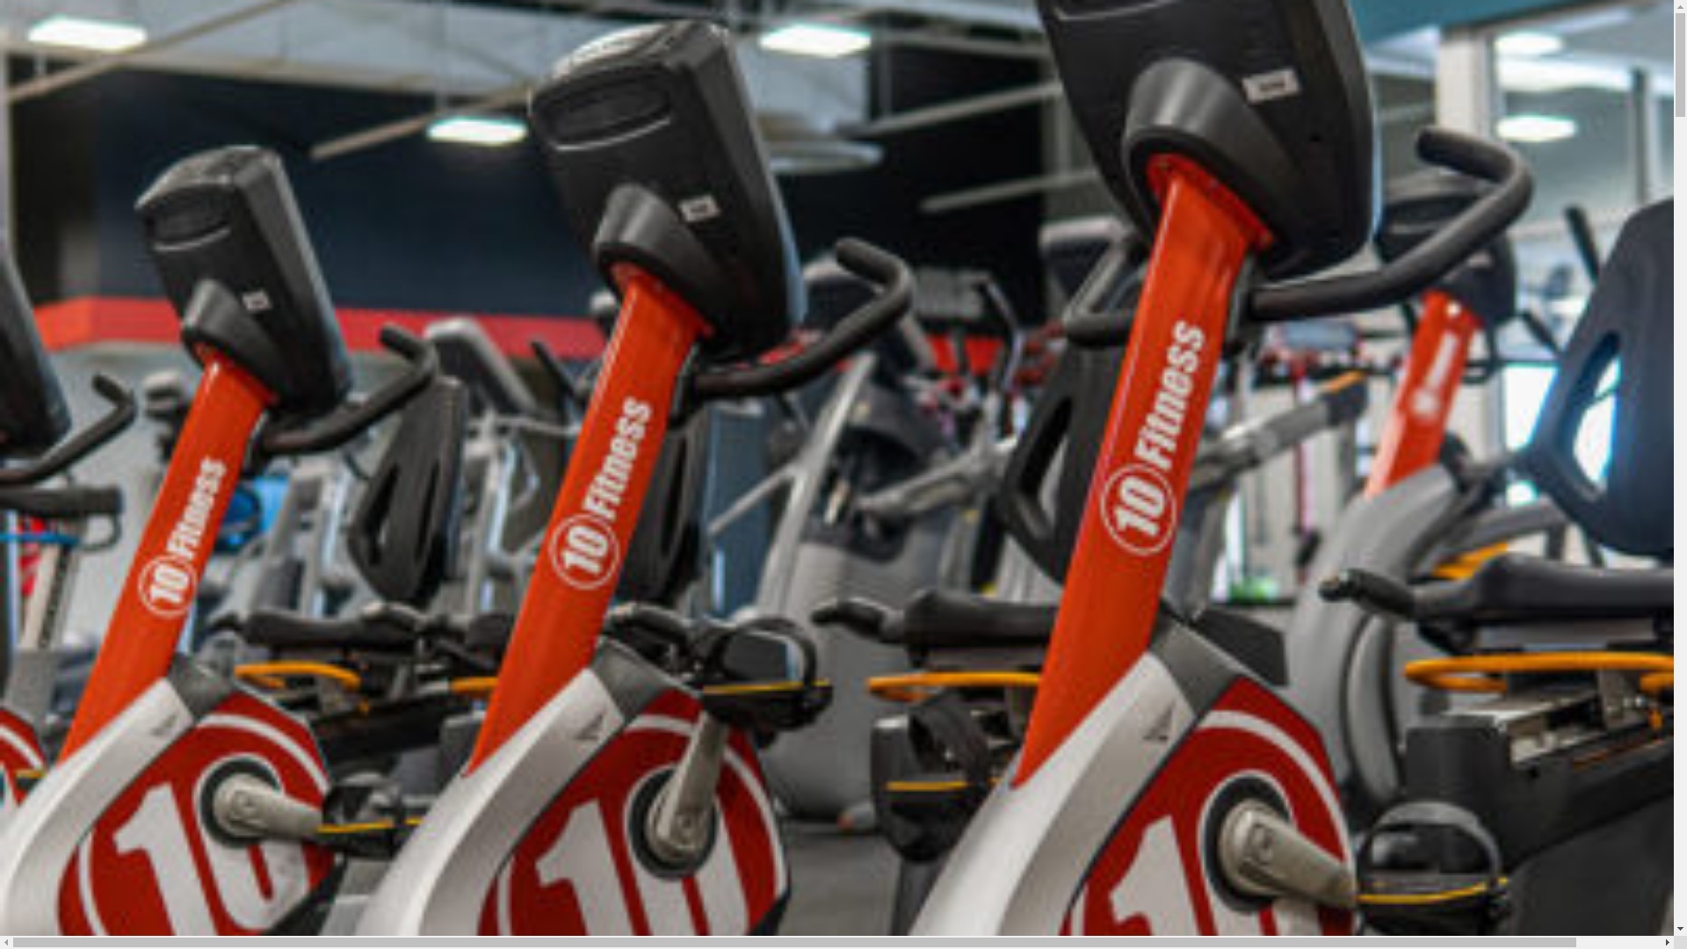  Describe the element at coordinates (83, 647) in the screenshot. I see `ACCOUNT` at that location.